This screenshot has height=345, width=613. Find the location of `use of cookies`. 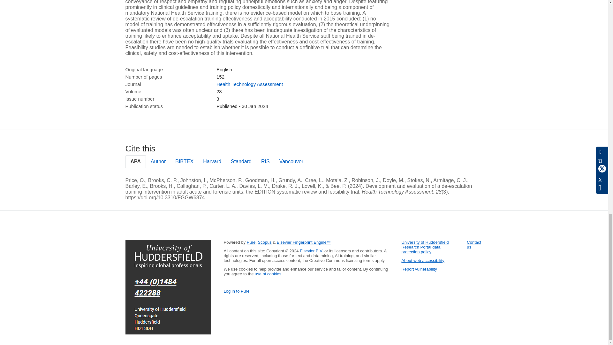

use of cookies is located at coordinates (268, 274).